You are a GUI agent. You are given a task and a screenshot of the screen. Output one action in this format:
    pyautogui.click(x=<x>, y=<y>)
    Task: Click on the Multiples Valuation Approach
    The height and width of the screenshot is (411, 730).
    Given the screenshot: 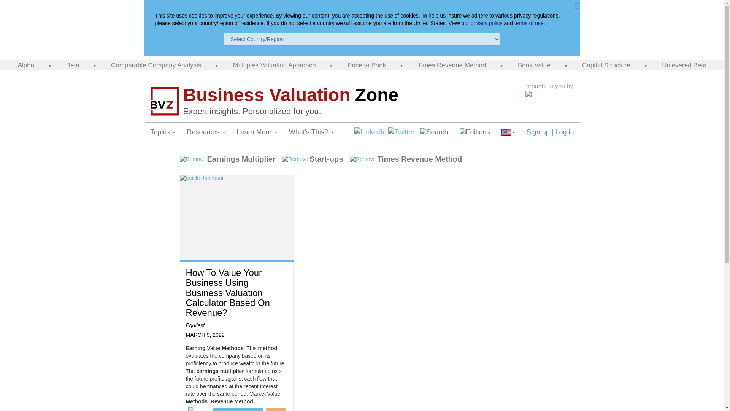 What is the action you would take?
    pyautogui.click(x=275, y=65)
    